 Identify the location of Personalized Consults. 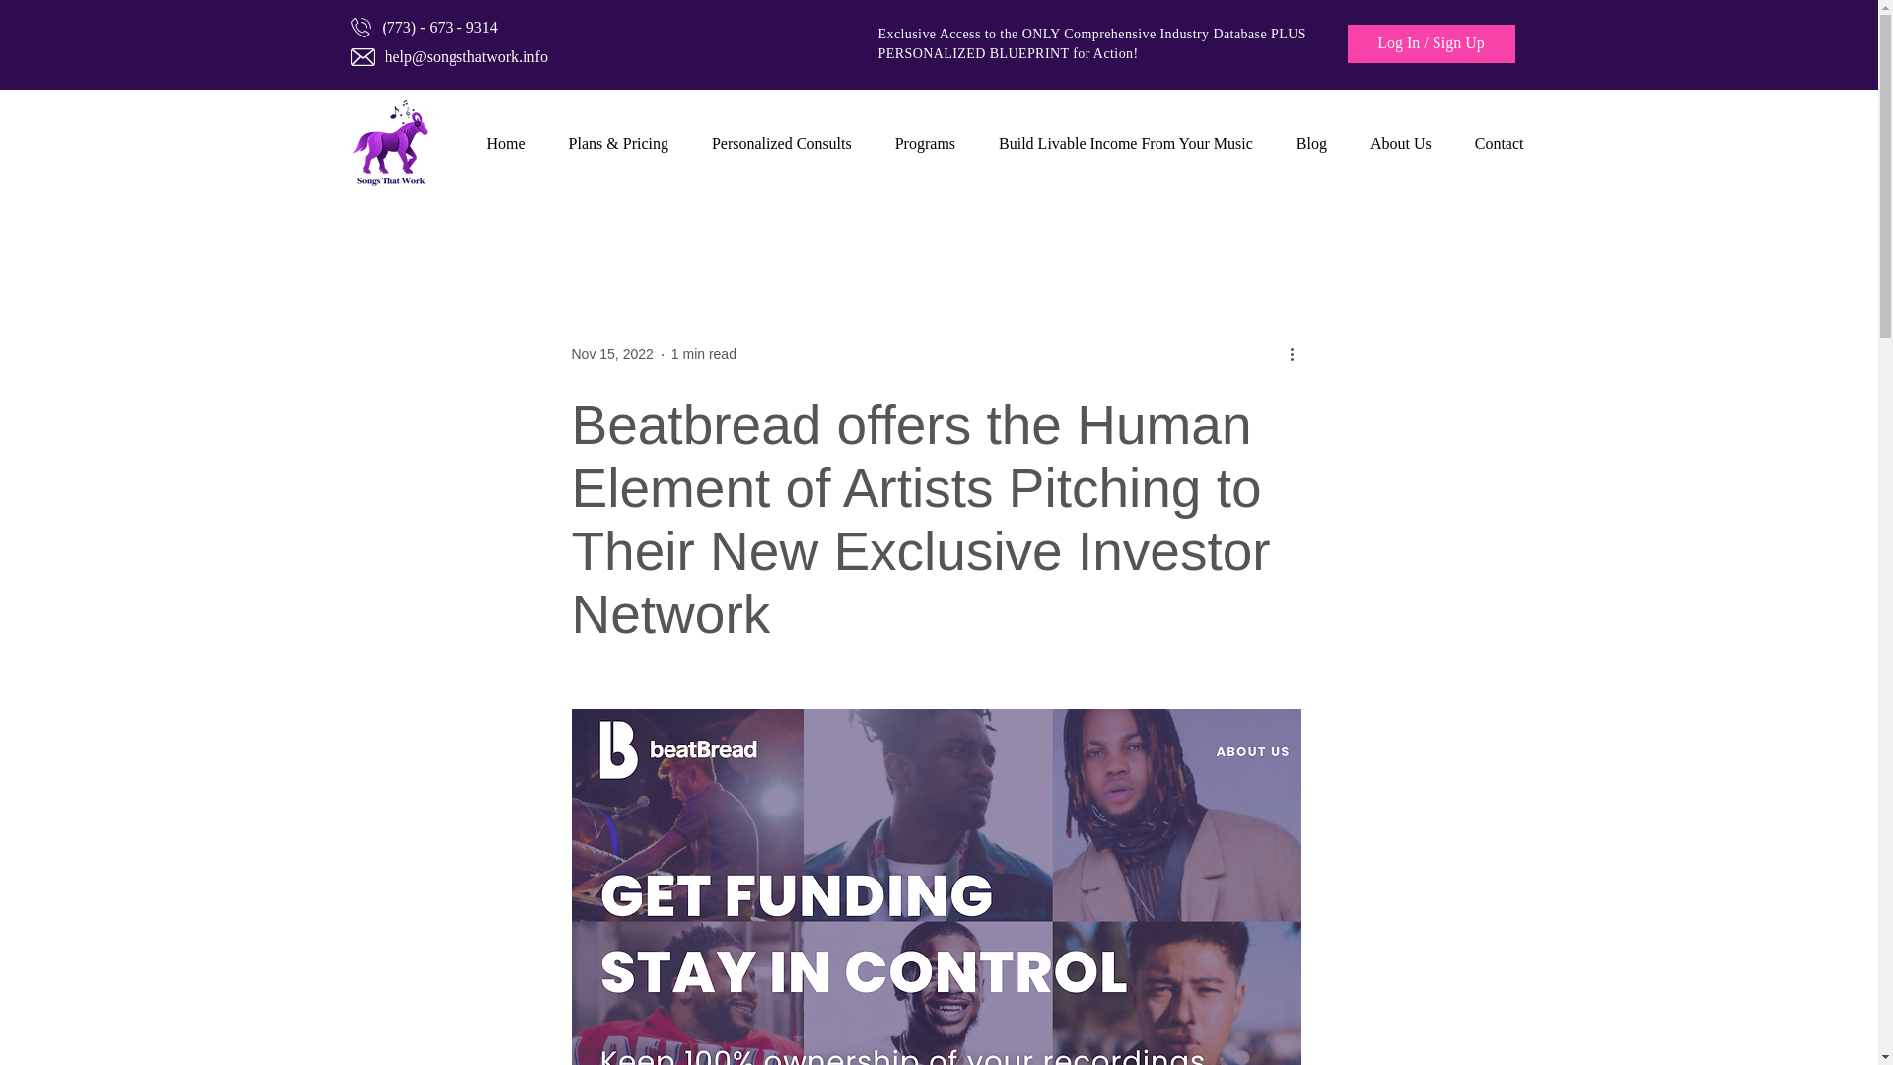
(781, 144).